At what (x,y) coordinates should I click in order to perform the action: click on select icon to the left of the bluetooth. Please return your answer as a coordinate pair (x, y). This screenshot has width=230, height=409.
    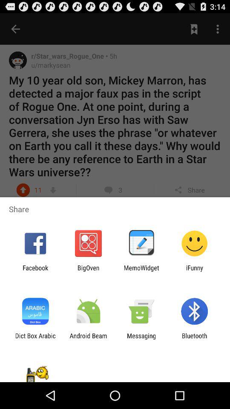
    Looking at the image, I should click on (141, 339).